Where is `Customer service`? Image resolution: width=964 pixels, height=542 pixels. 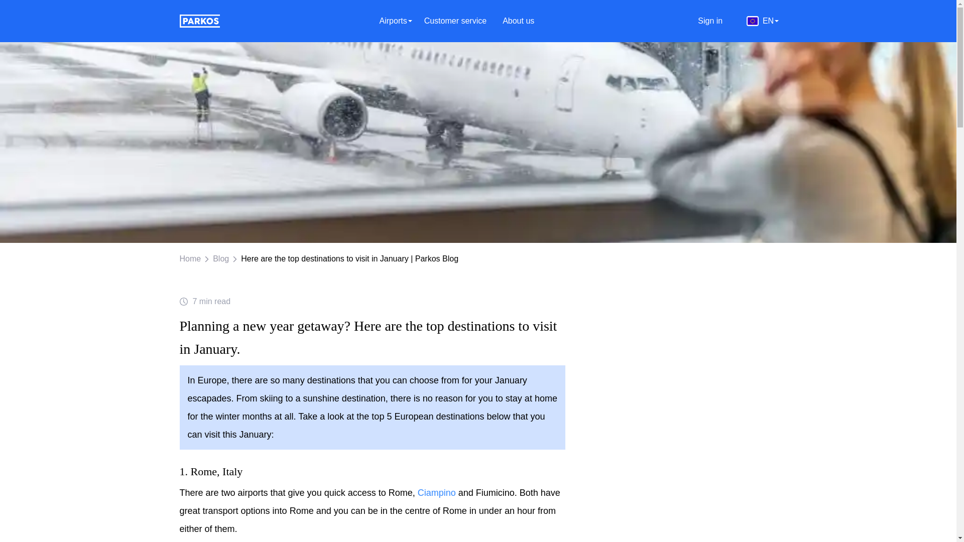
Customer service is located at coordinates (457, 21).